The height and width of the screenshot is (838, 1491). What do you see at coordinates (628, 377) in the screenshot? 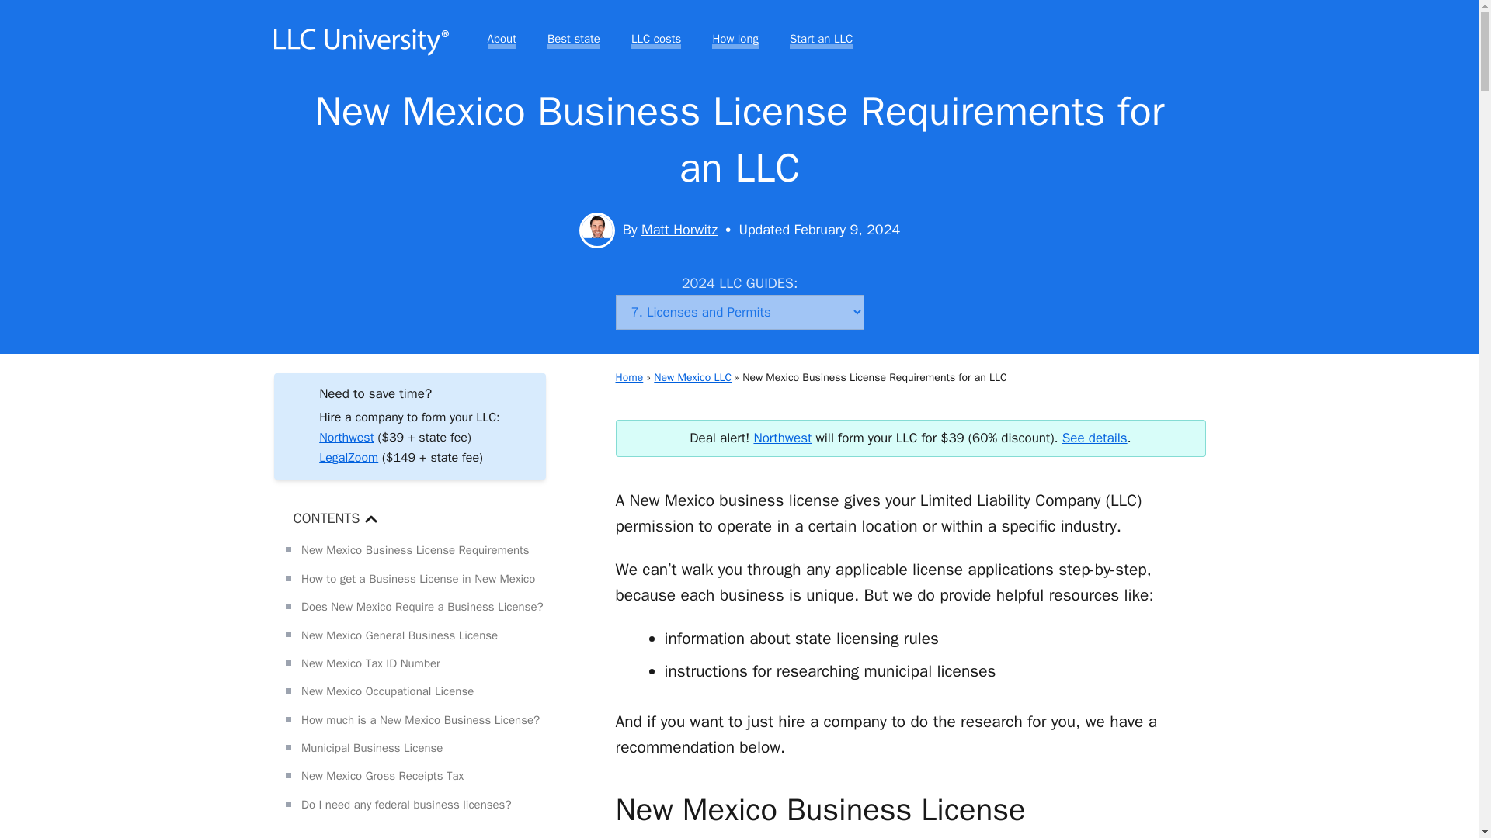
I see `Home` at bounding box center [628, 377].